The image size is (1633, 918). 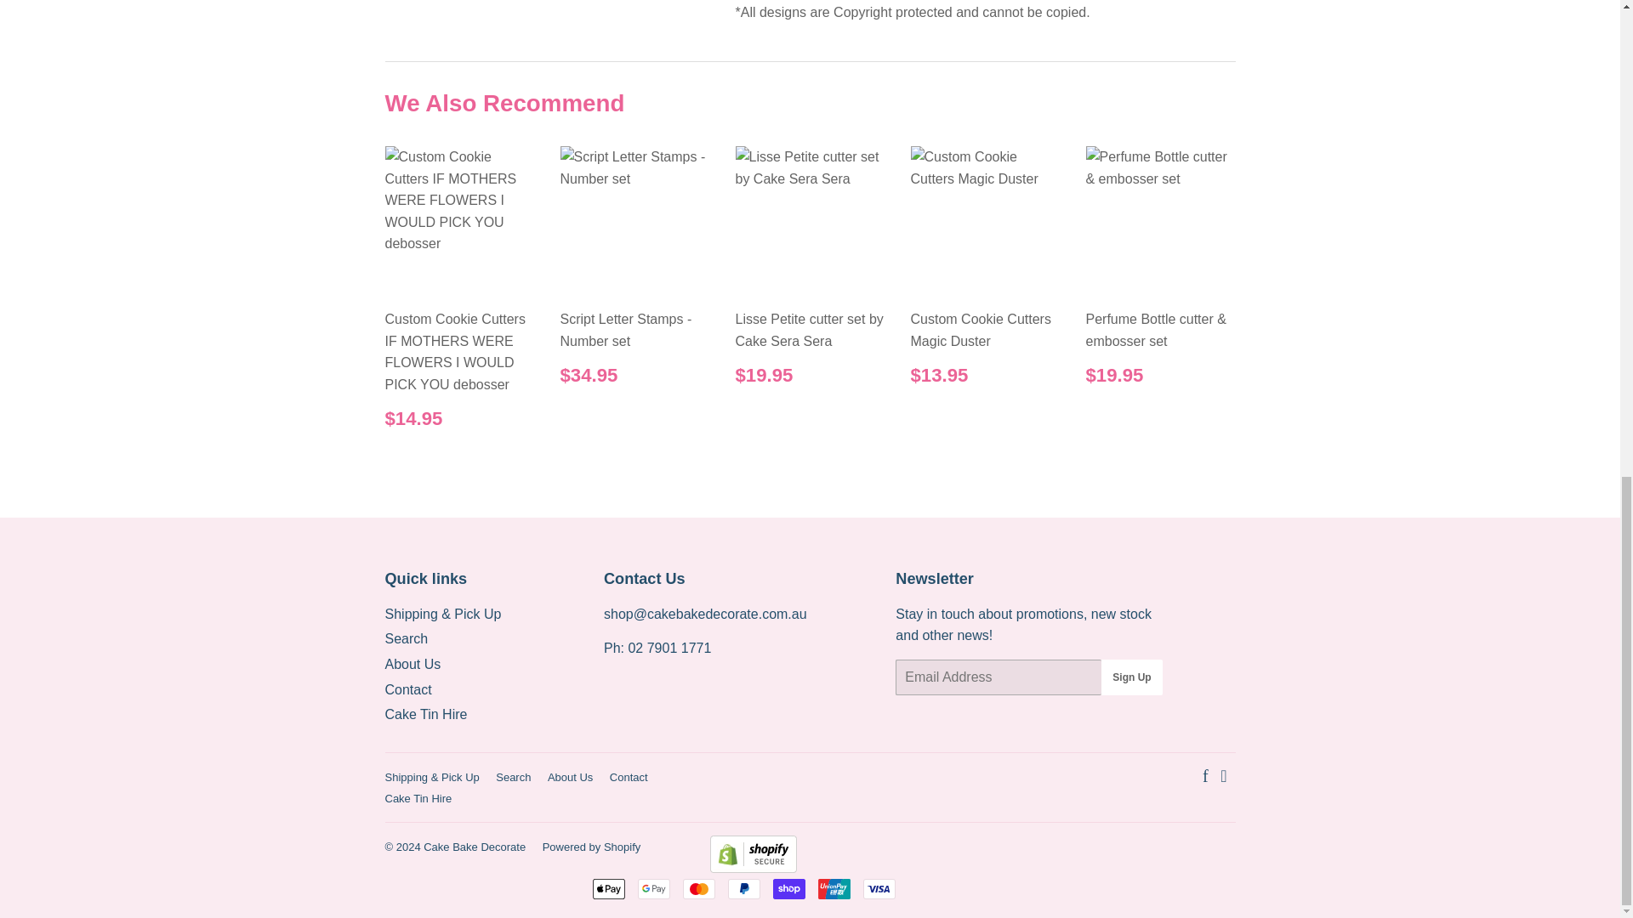 What do you see at coordinates (607, 889) in the screenshot?
I see `Apple Pay` at bounding box center [607, 889].